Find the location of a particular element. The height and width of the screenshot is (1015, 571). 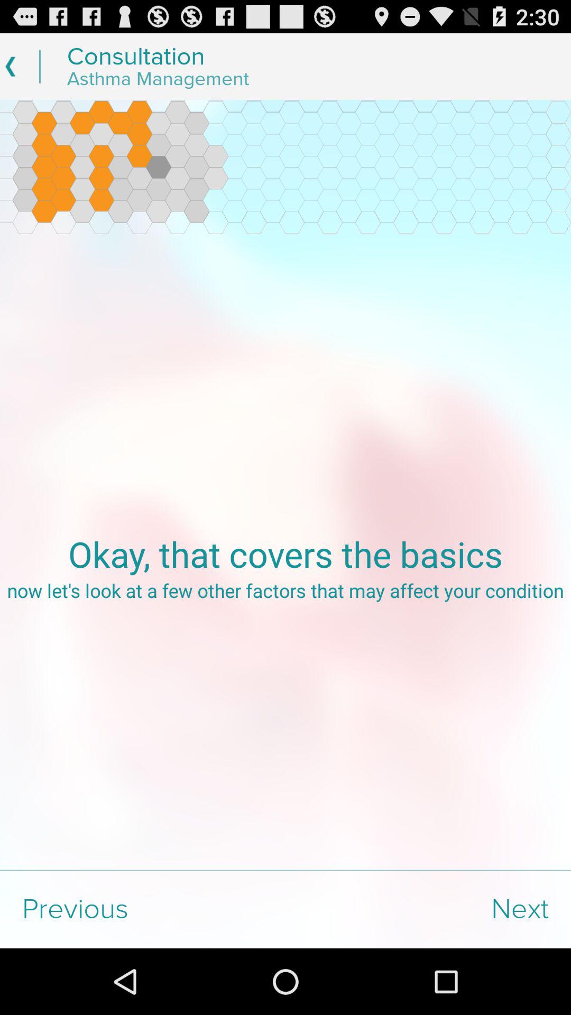

open the item to the right of the previous item is located at coordinates (428, 909).